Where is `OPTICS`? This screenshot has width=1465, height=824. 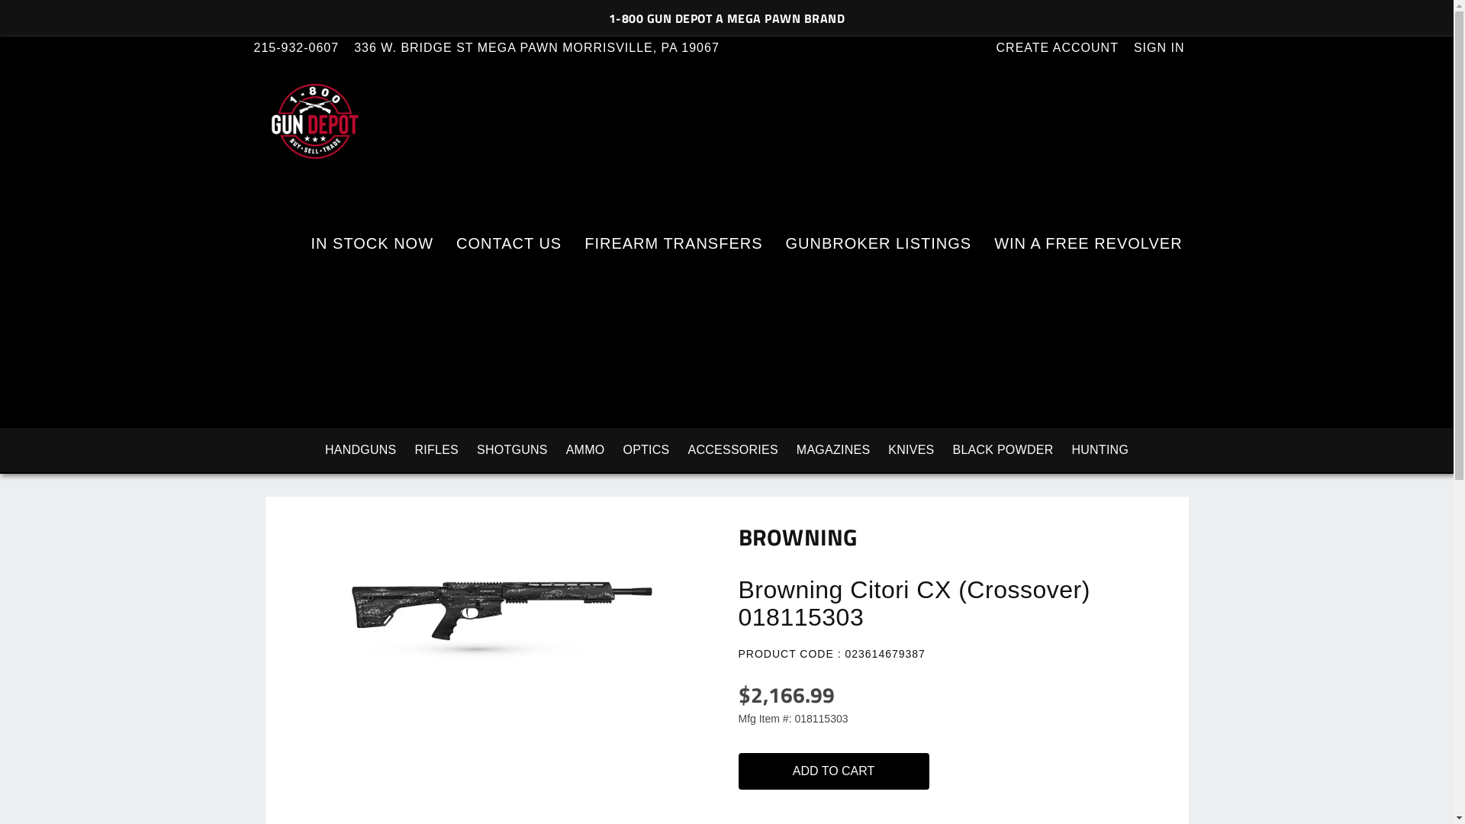
OPTICS is located at coordinates (646, 450).